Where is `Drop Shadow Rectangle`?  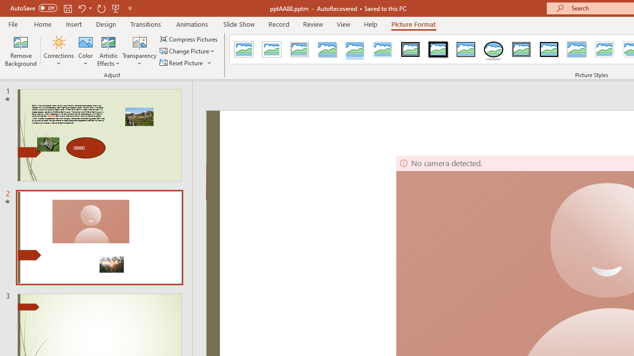 Drop Shadow Rectangle is located at coordinates (327, 49).